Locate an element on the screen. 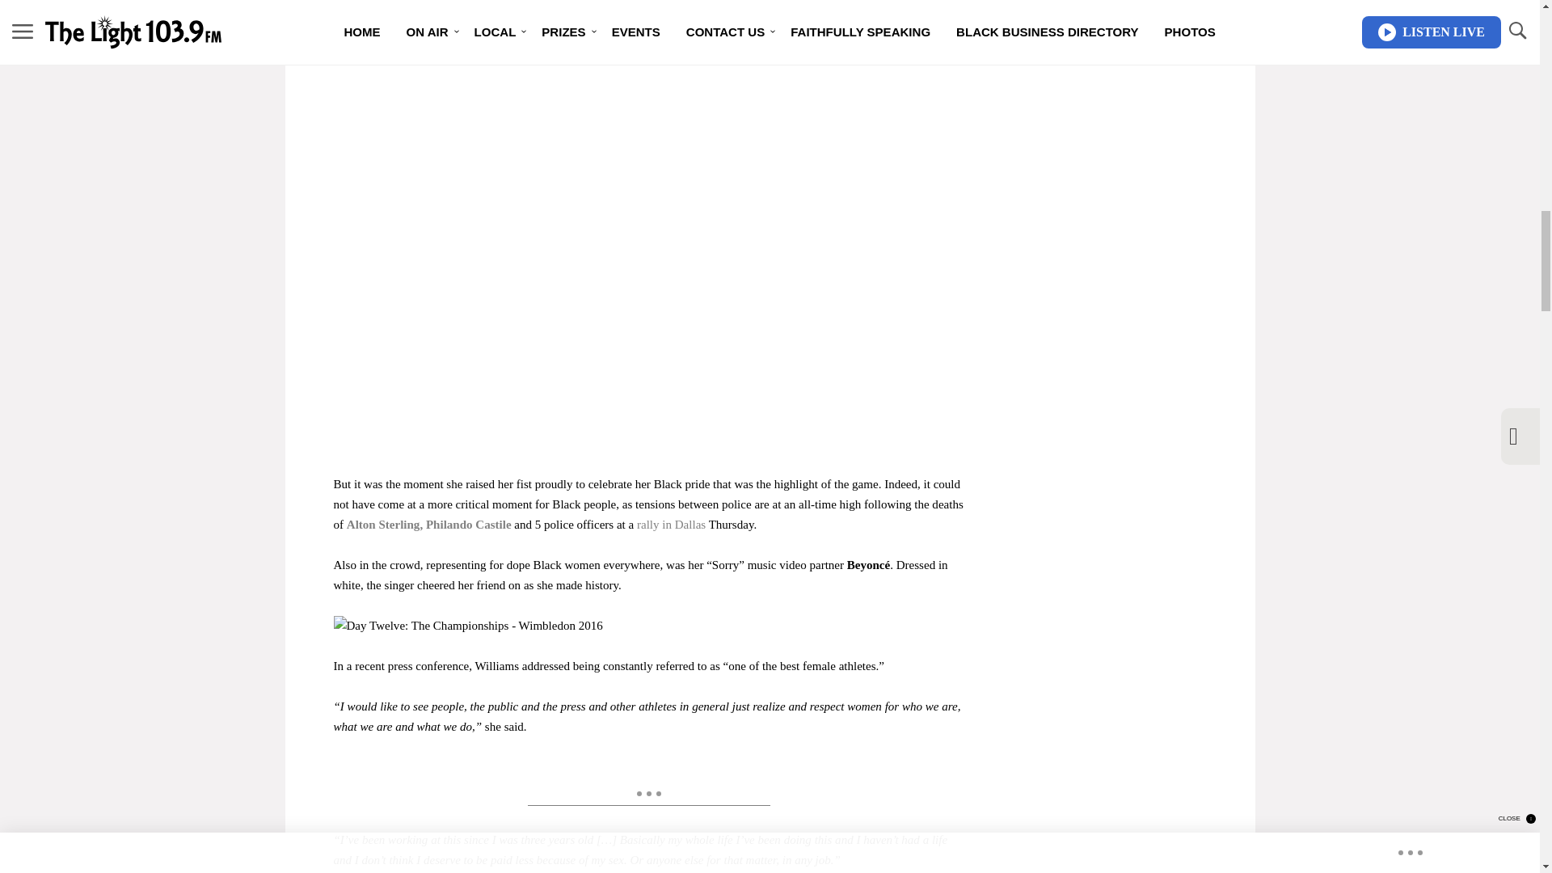  Alton Sterling, is located at coordinates (386, 524).